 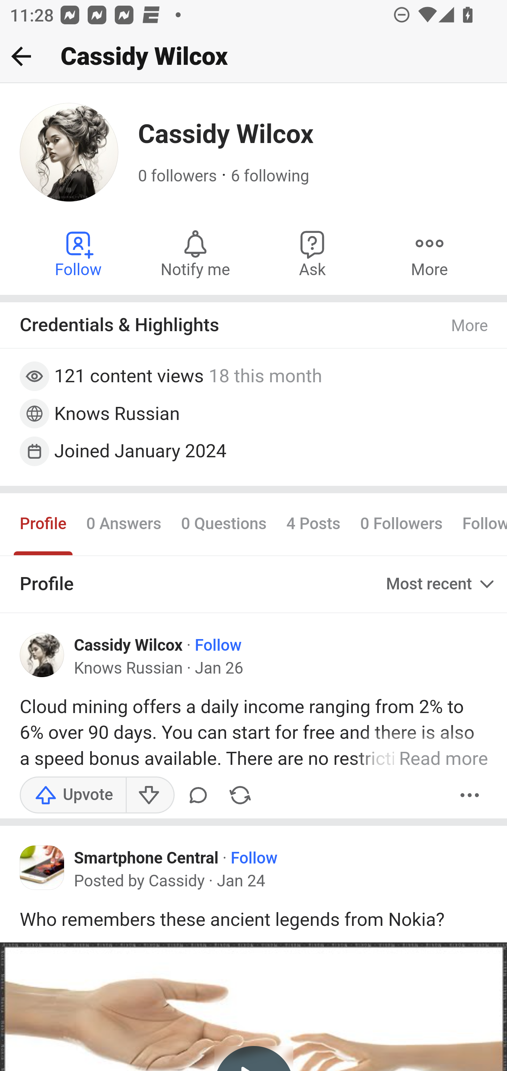 I want to click on Share, so click(x=240, y=795).